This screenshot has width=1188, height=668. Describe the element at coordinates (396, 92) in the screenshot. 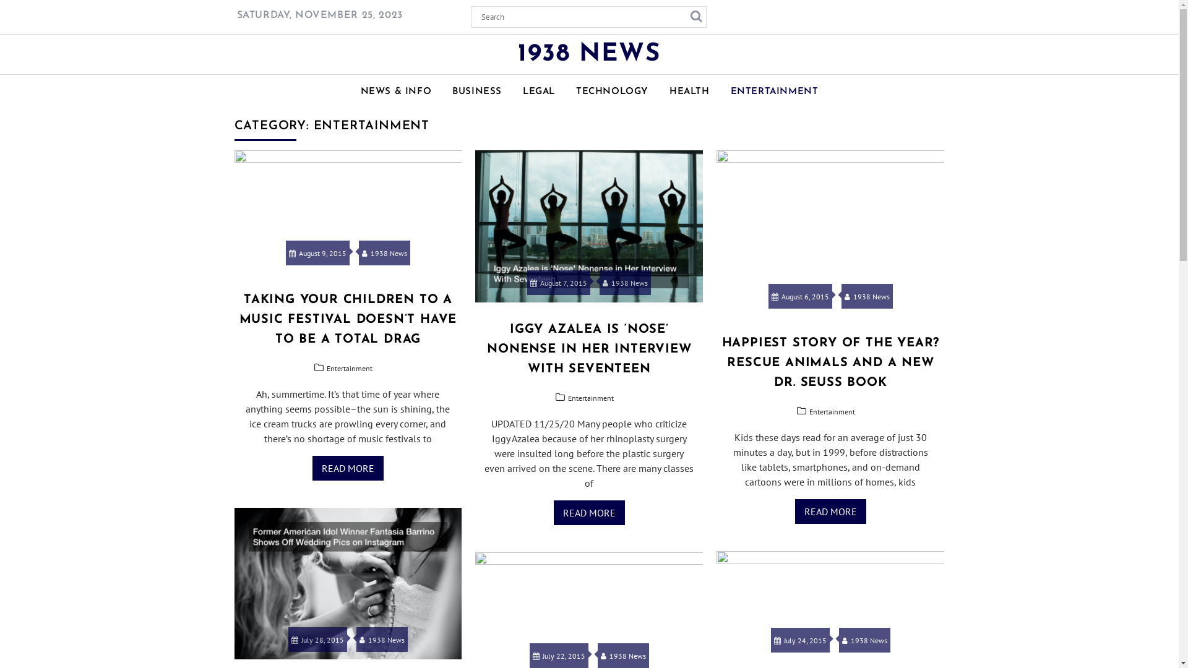

I see `NEWS & INFO` at that location.